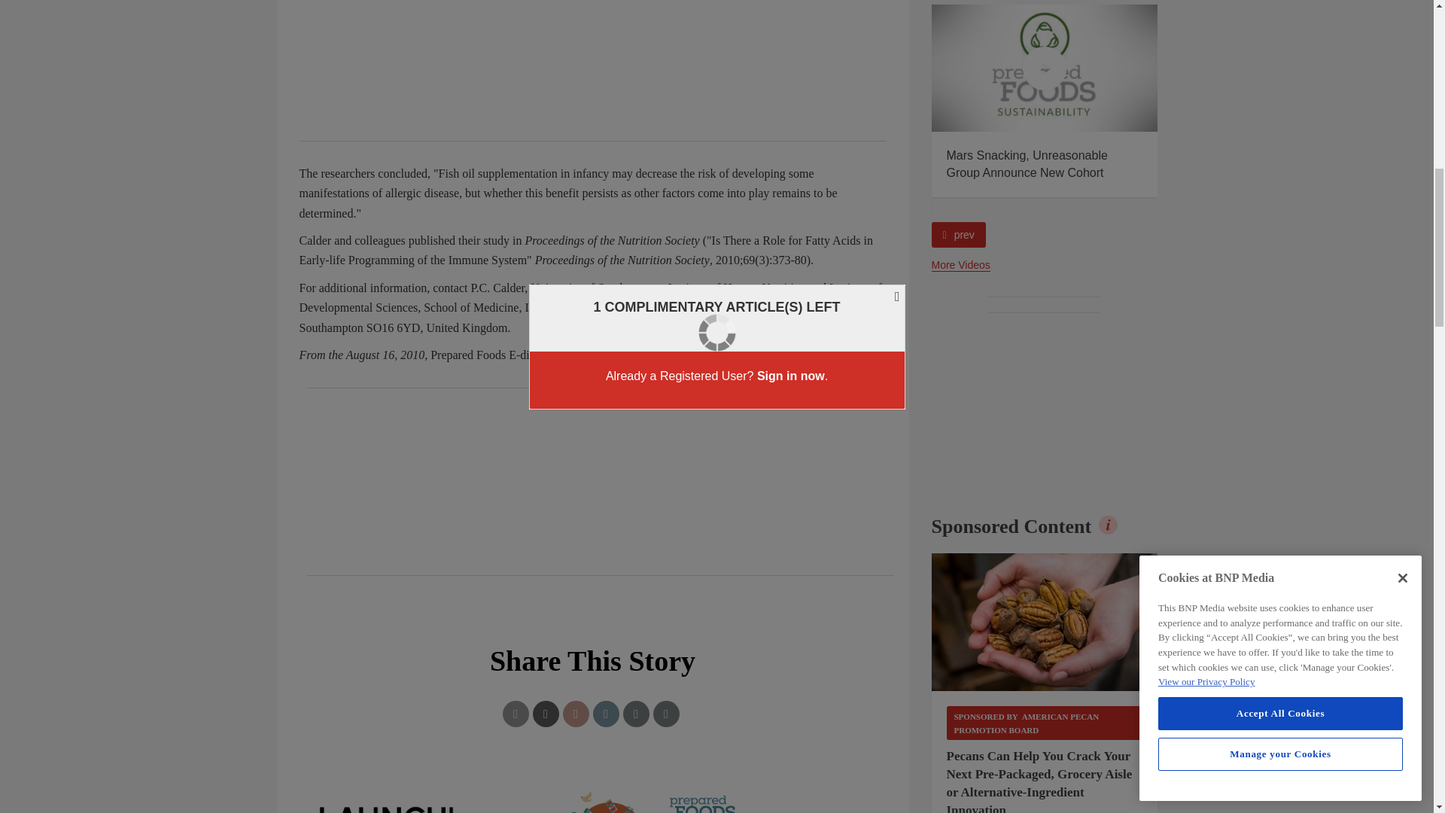 The width and height of the screenshot is (1445, 813). Describe the element at coordinates (1045, 723) in the screenshot. I see `Sponsored by American Pecan Promotion Board` at that location.